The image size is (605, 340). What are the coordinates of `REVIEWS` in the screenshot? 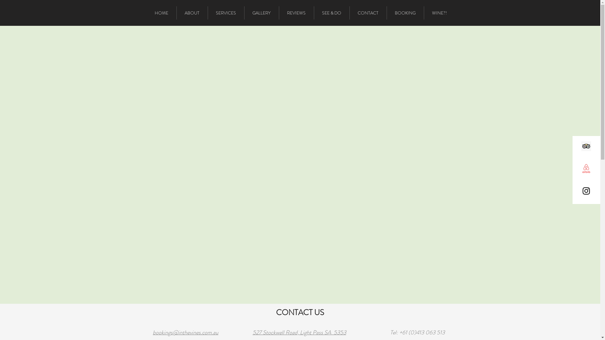 It's located at (297, 13).